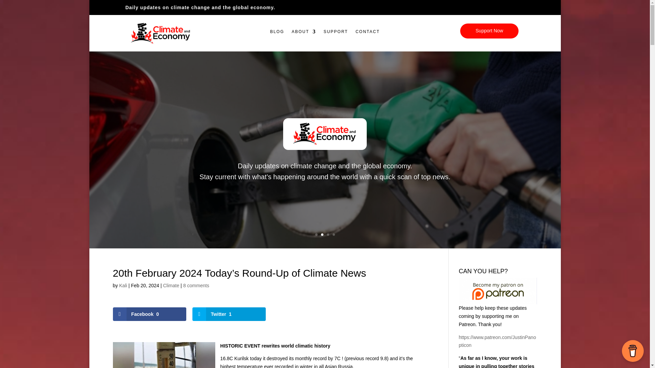 The width and height of the screenshot is (655, 368). What do you see at coordinates (123, 286) in the screenshot?
I see `Kali` at bounding box center [123, 286].